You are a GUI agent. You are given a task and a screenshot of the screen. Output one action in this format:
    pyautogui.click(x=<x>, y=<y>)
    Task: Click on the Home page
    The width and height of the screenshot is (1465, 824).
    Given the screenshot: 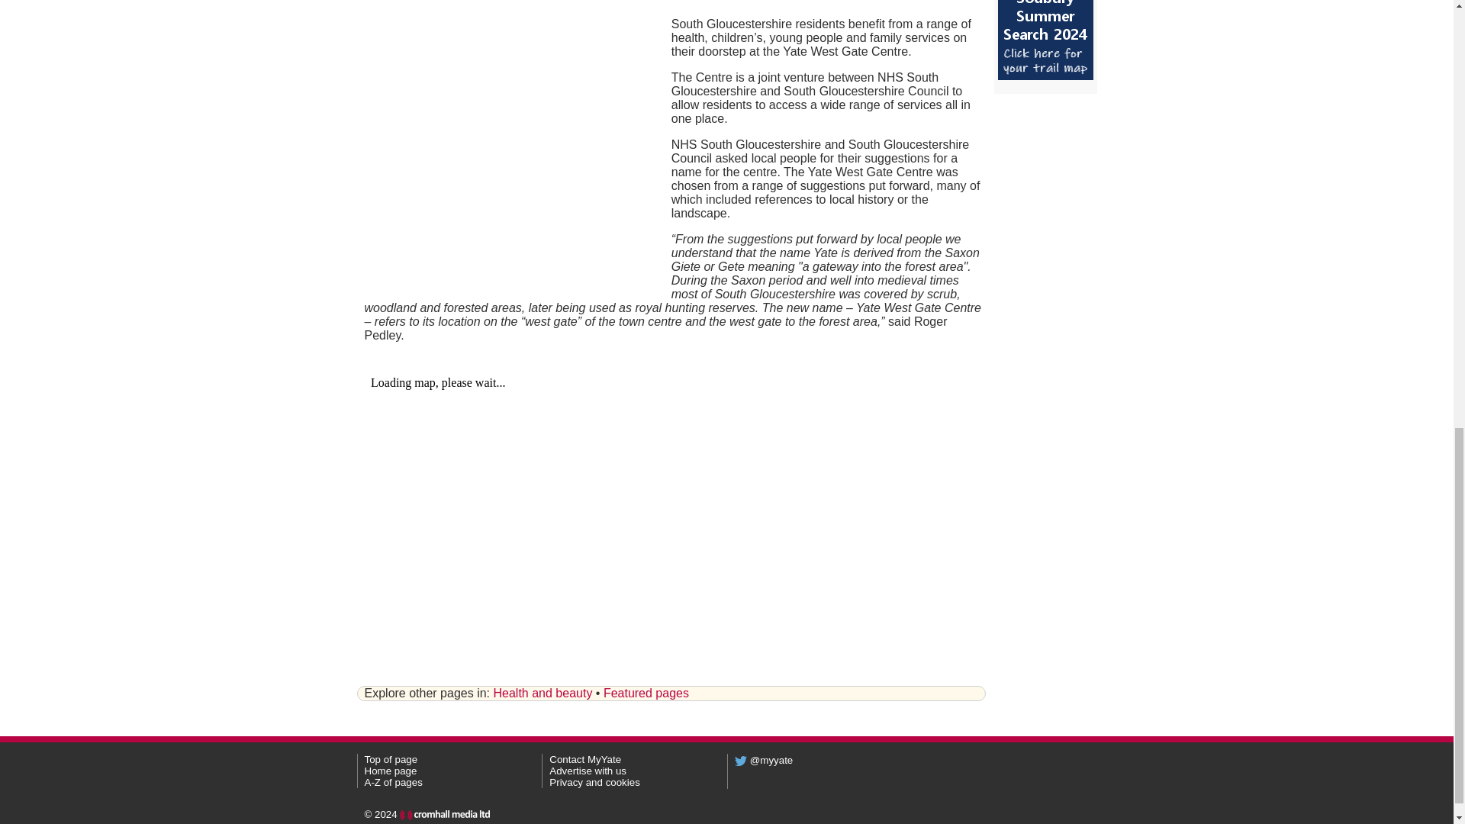 What is the action you would take?
    pyautogui.click(x=391, y=771)
    